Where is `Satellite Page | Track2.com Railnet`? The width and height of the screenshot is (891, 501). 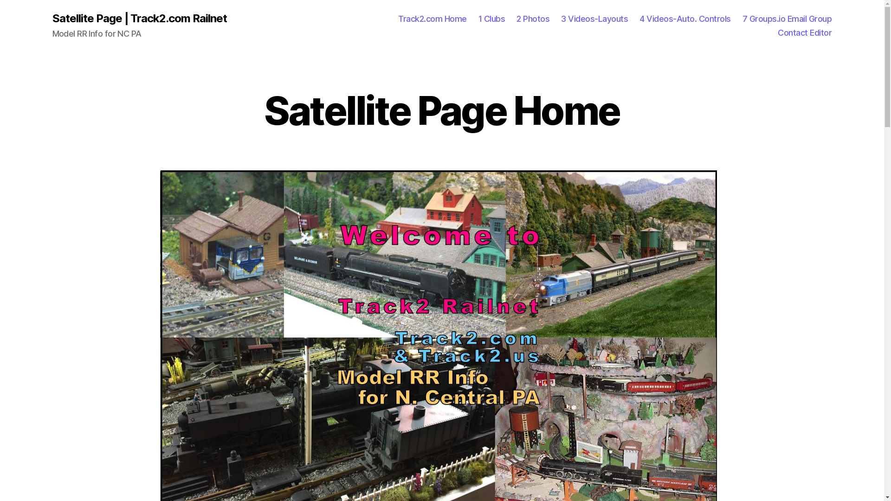
Satellite Page | Track2.com Railnet is located at coordinates (139, 19).